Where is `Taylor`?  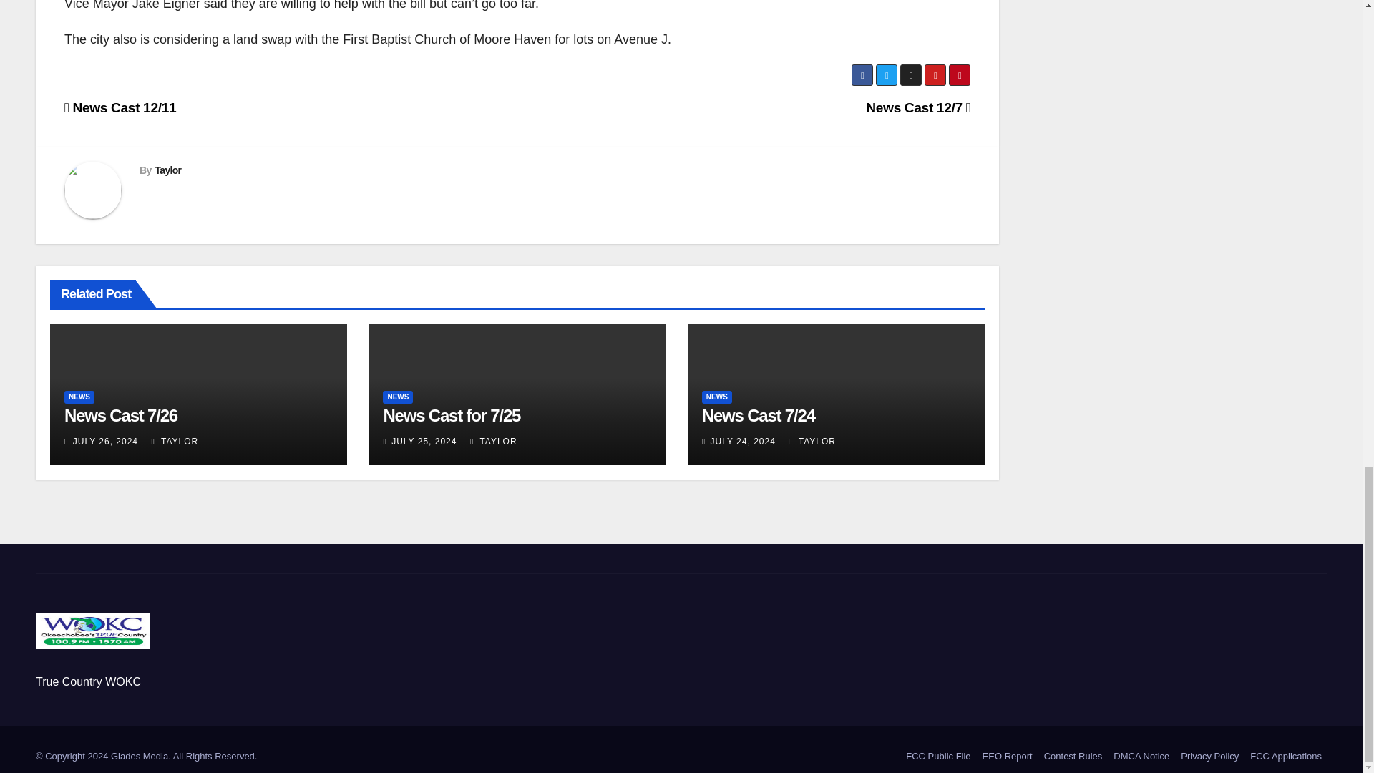 Taylor is located at coordinates (167, 170).